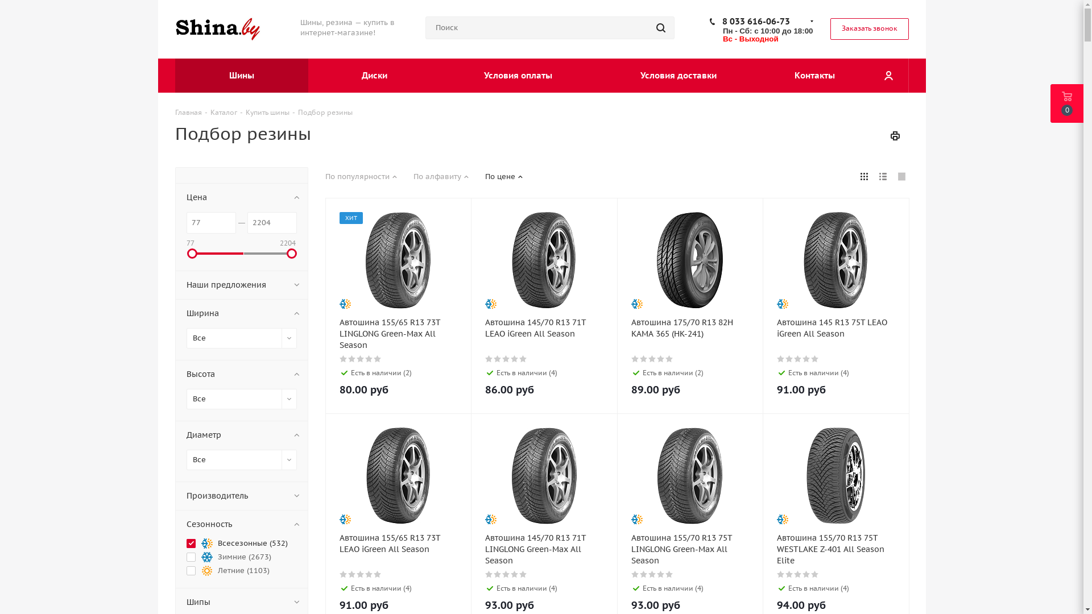 This screenshot has width=1092, height=614. Describe the element at coordinates (489, 574) in the screenshot. I see `1` at that location.